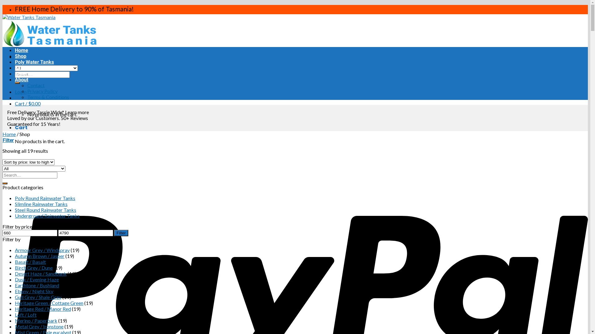 The height and width of the screenshot is (334, 595). I want to click on Heritage Red / Manor Red, so click(43, 309).